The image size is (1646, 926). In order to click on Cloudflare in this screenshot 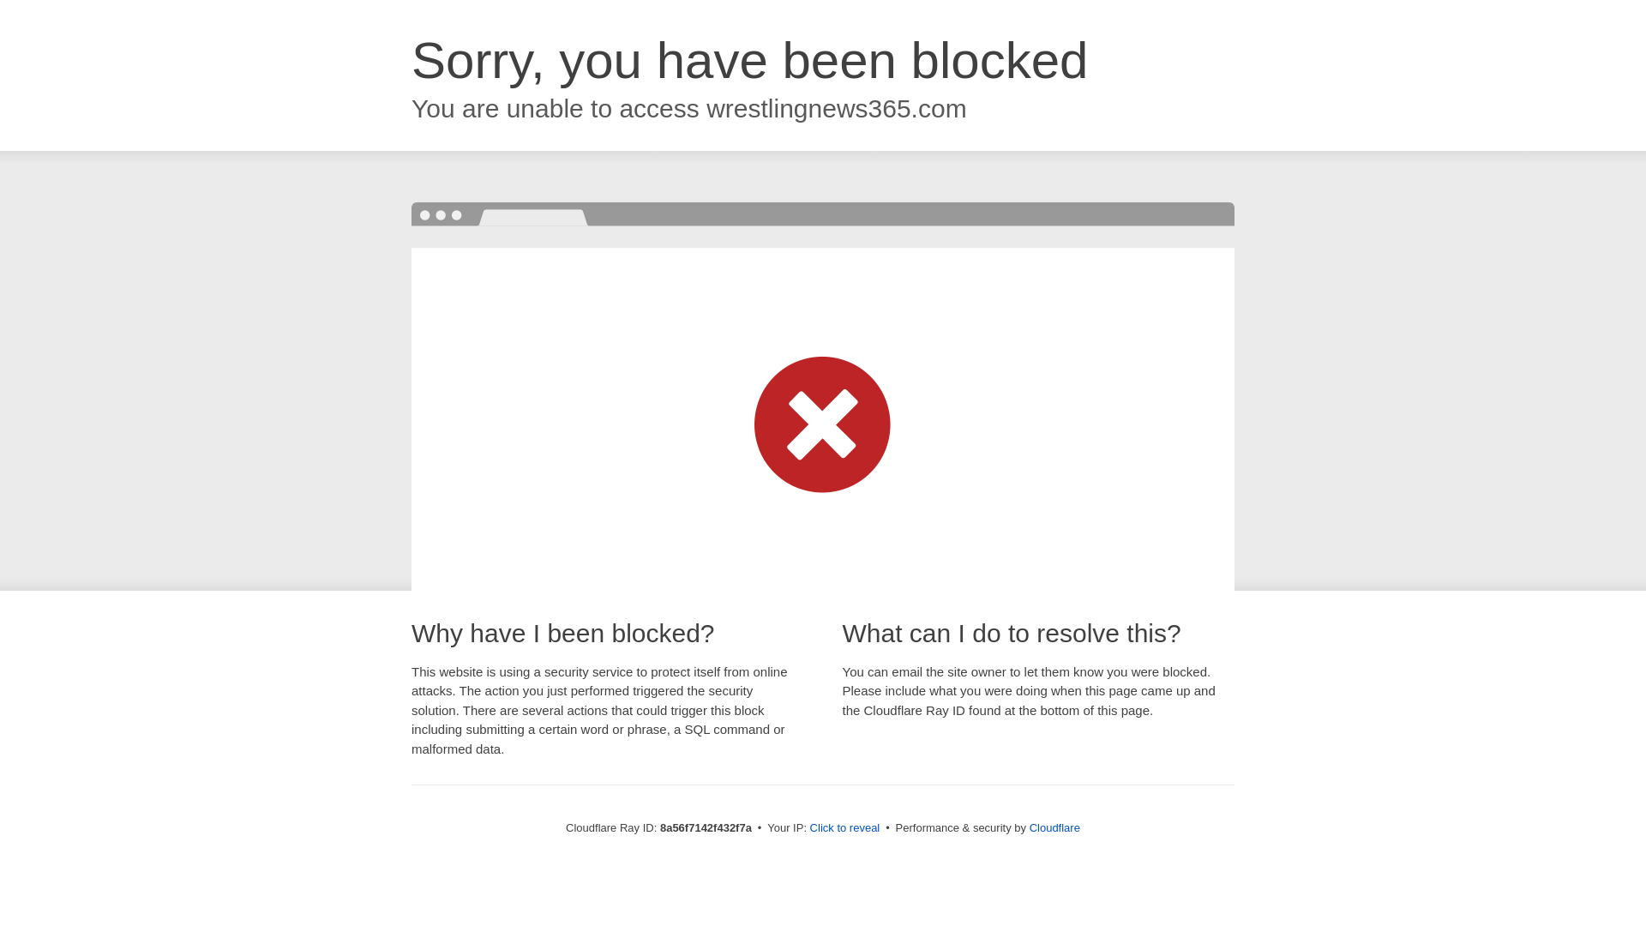, I will do `click(1054, 827)`.